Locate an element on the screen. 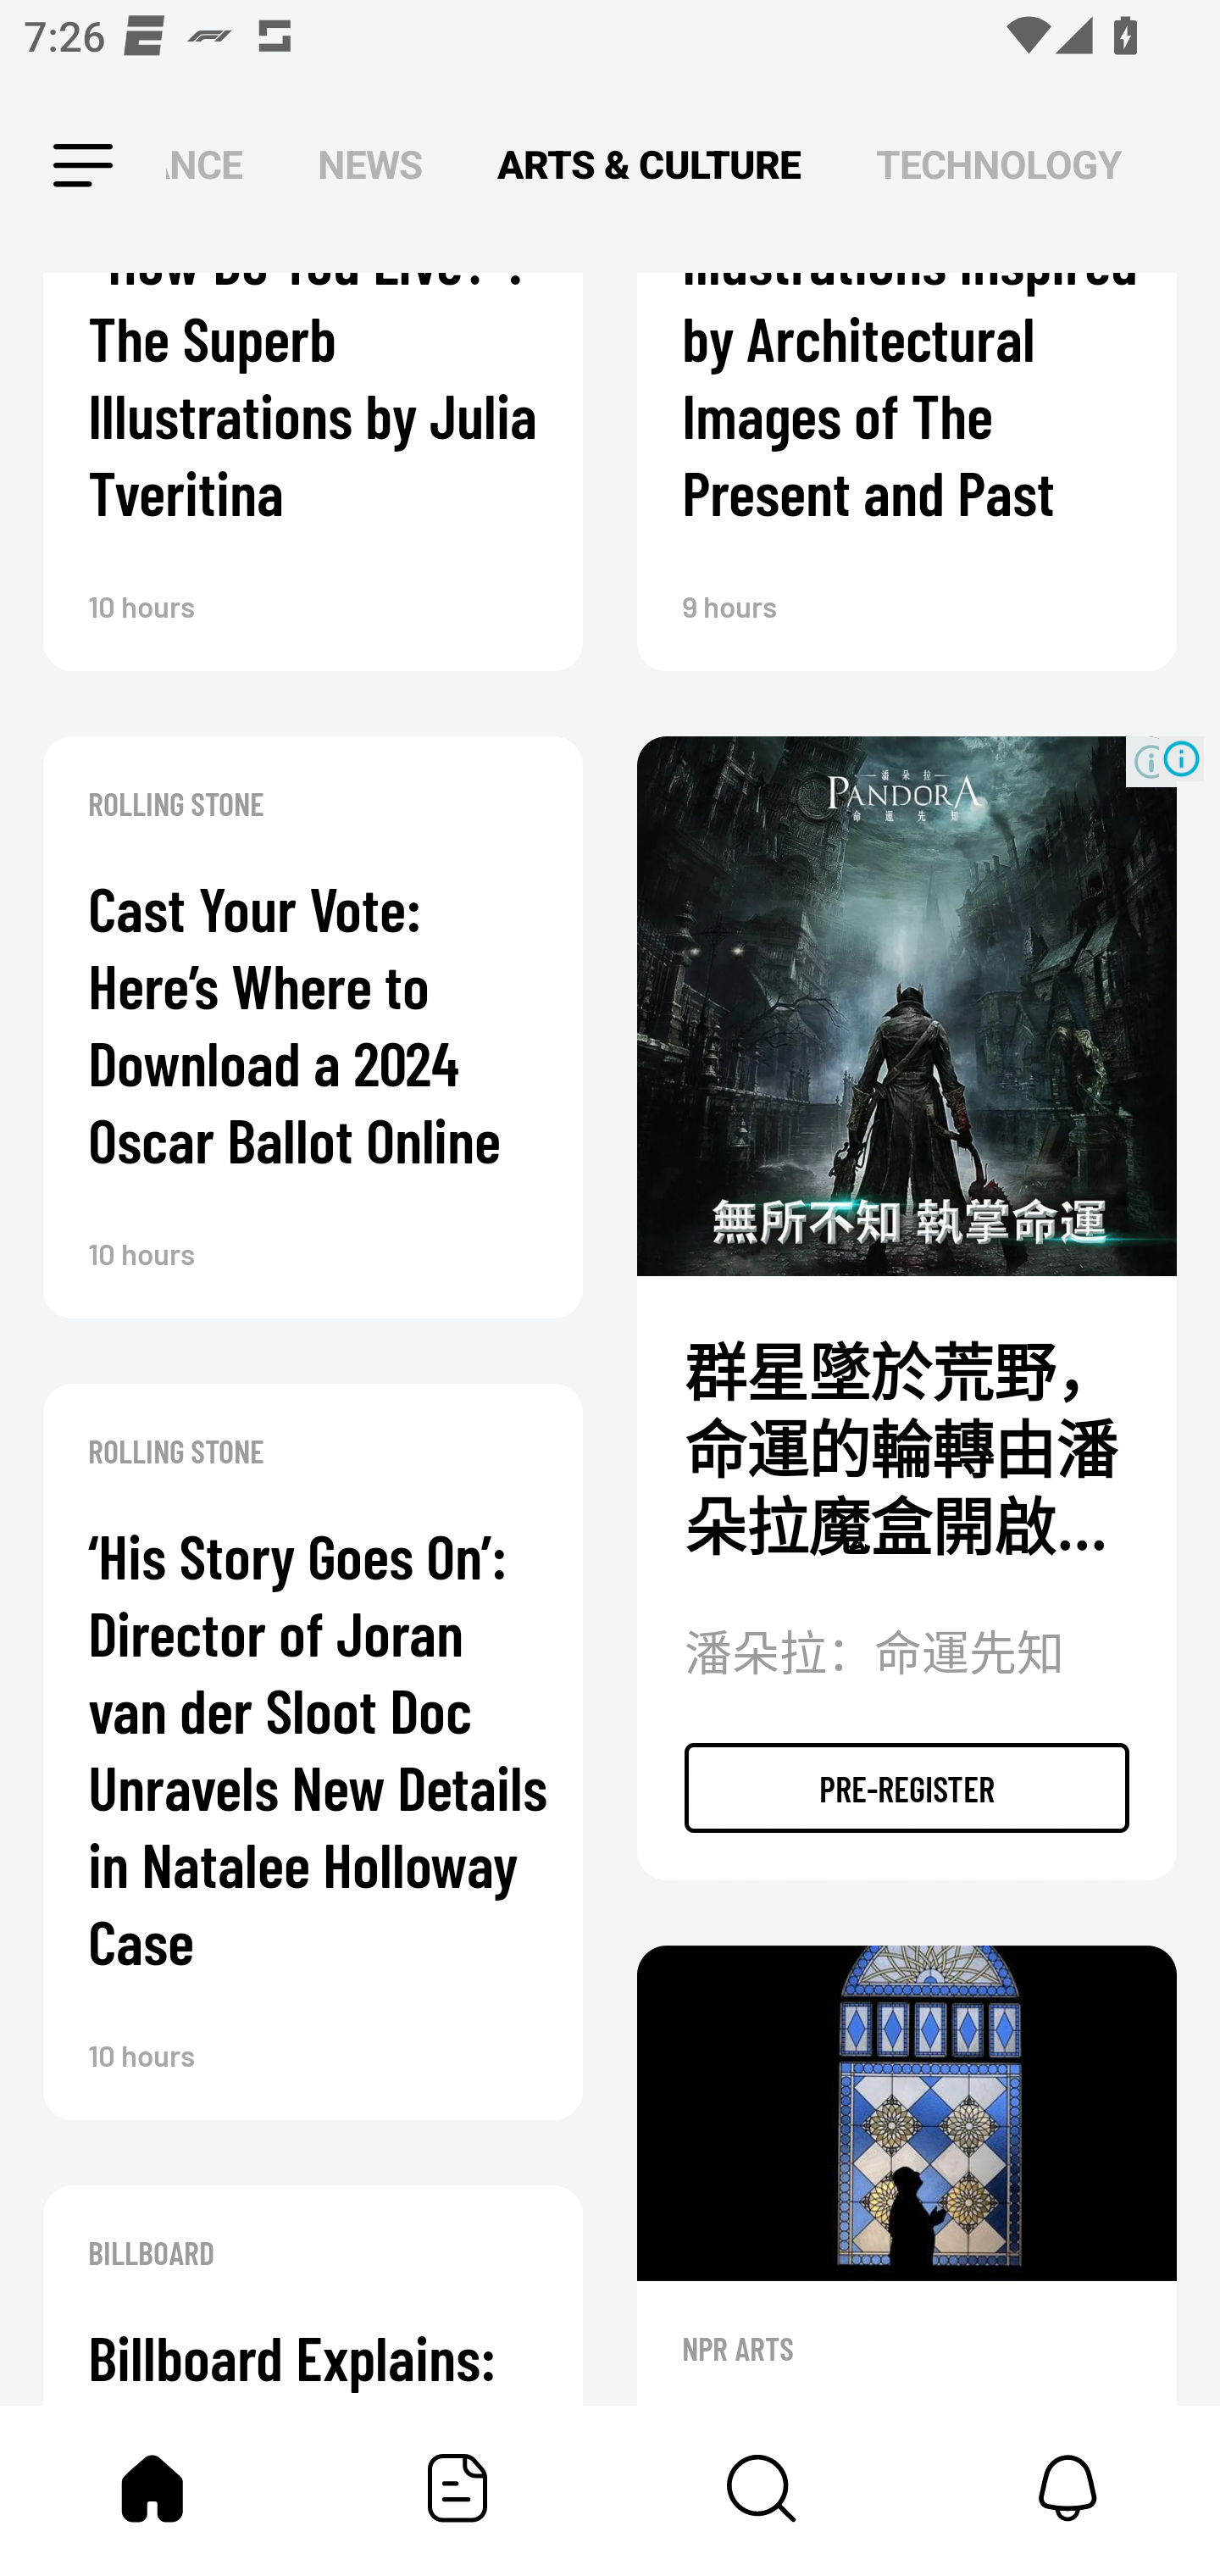 This screenshot has width=1220, height=2576. Notifications is located at coordinates (1067, 2488).